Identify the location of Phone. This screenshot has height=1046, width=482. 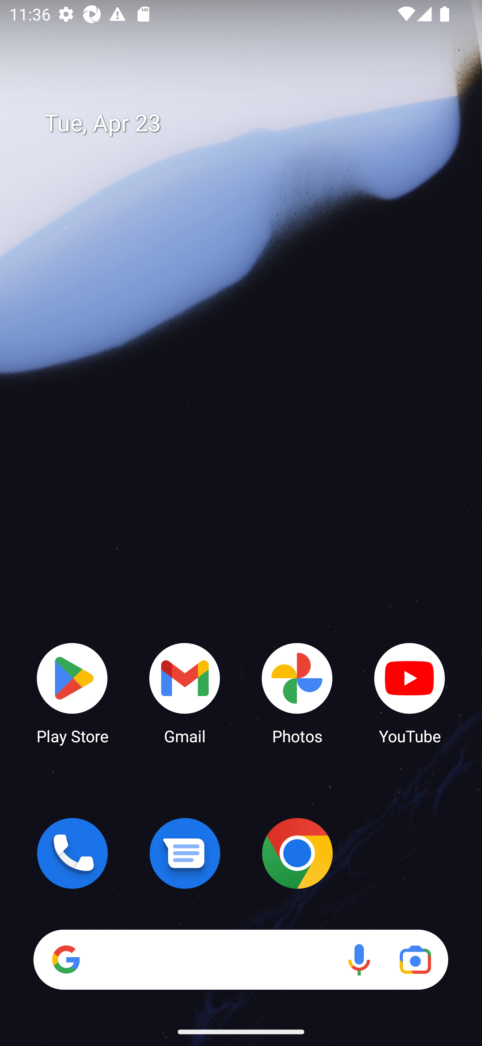
(72, 853).